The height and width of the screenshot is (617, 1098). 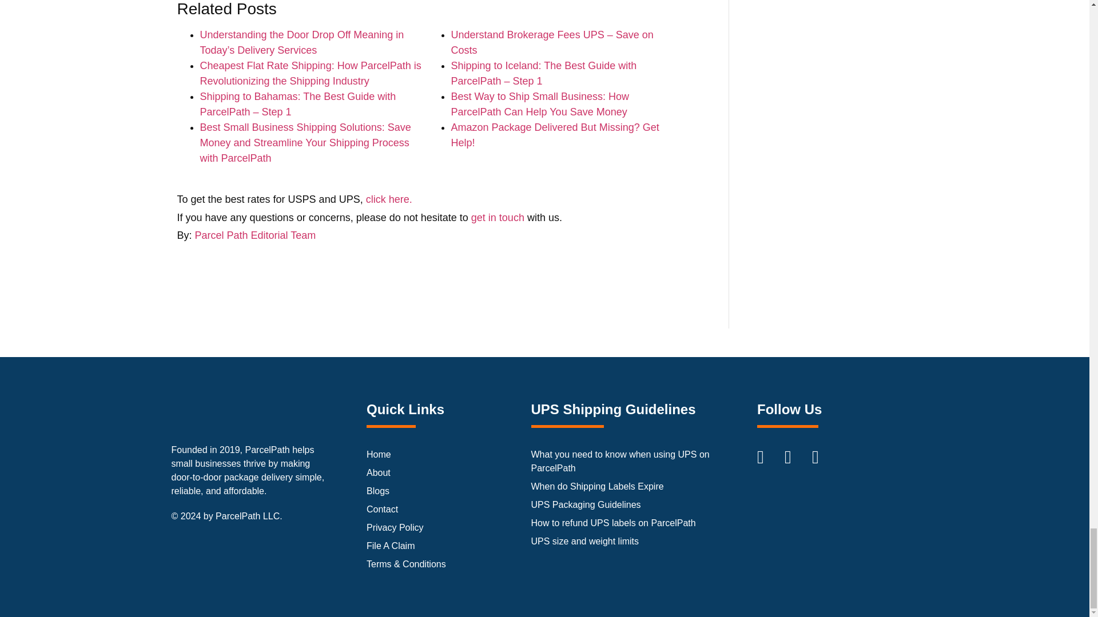 I want to click on Parcel Path Editorial Team, so click(x=255, y=235).